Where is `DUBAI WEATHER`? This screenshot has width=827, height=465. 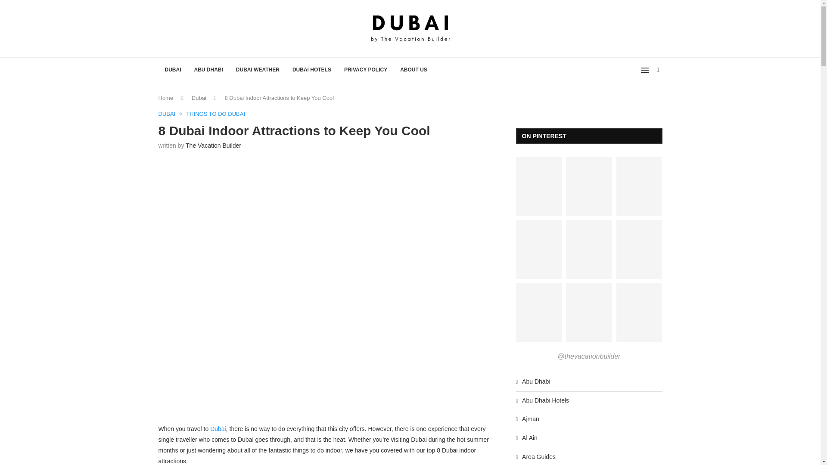
DUBAI WEATHER is located at coordinates (258, 70).